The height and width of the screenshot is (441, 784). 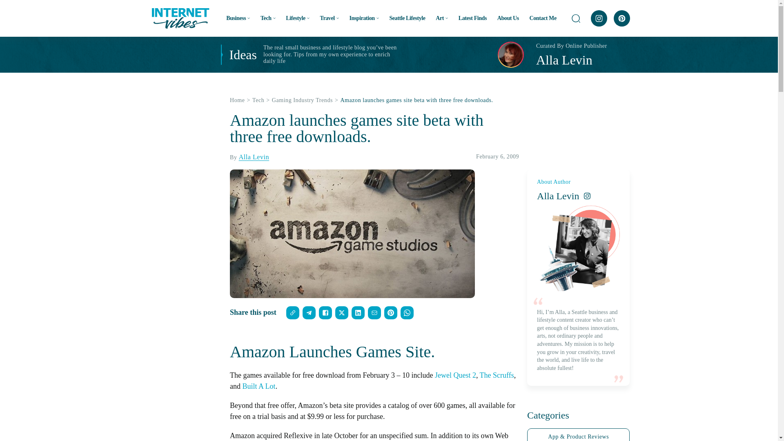 I want to click on Inspiration, so click(x=363, y=18).